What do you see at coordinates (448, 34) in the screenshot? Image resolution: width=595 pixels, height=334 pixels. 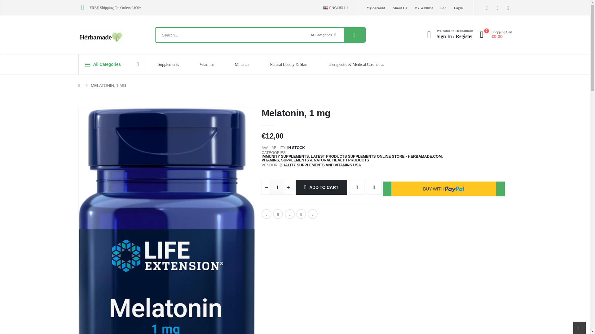 I see `My account` at bounding box center [448, 34].